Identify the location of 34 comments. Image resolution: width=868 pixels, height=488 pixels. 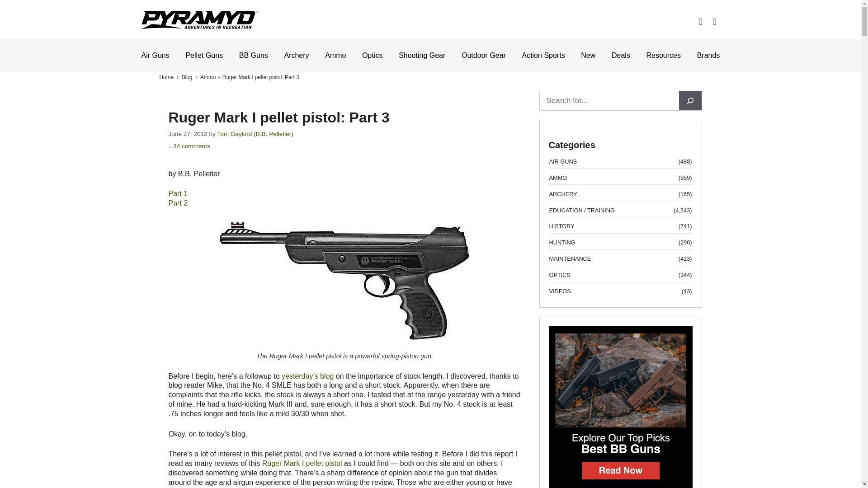
(191, 146).